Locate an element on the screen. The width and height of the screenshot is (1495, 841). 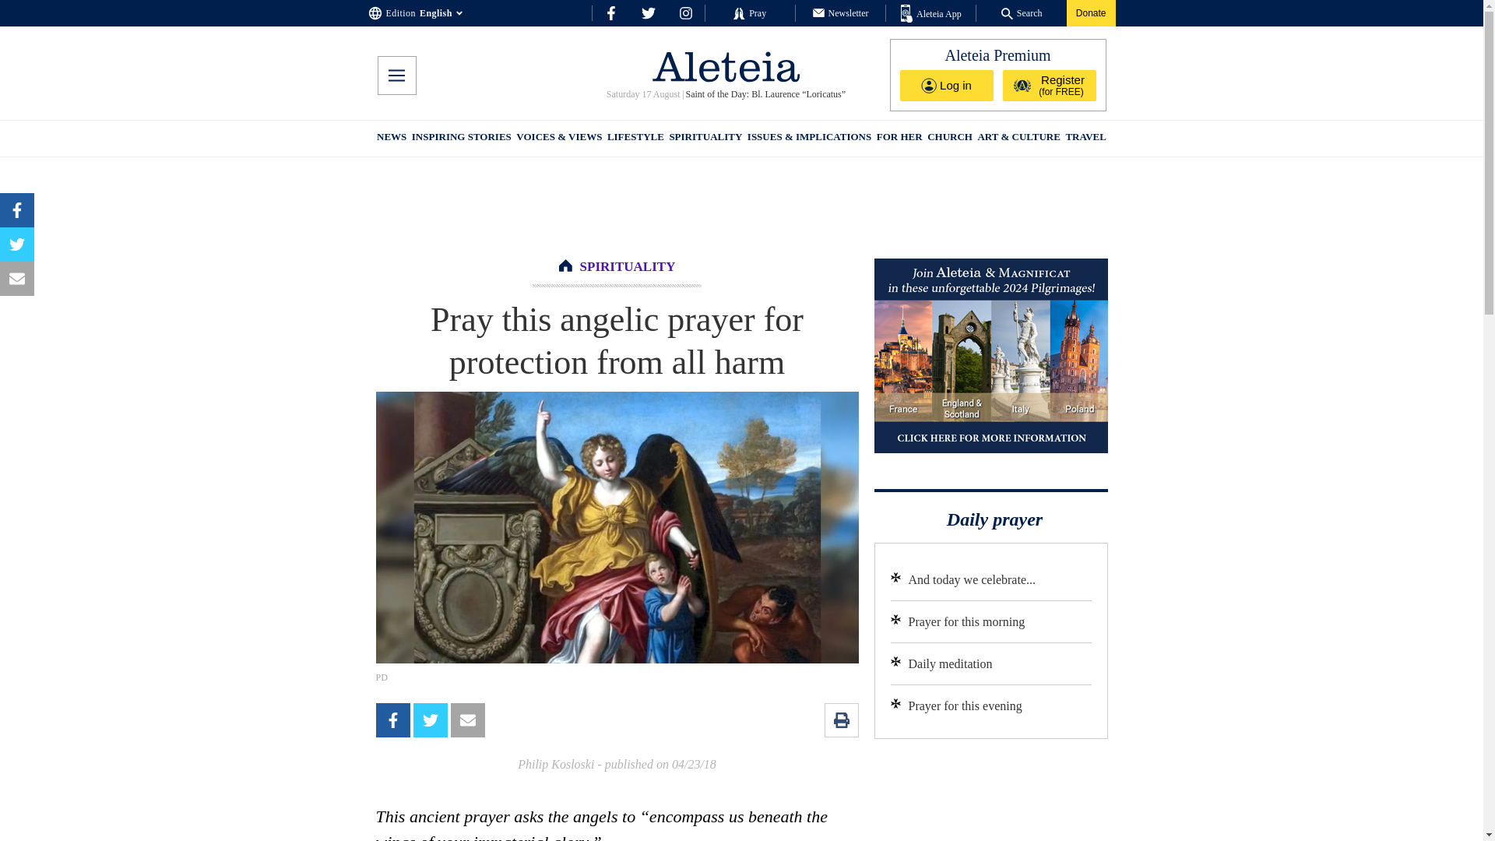
social-fb-top-row is located at coordinates (610, 12).